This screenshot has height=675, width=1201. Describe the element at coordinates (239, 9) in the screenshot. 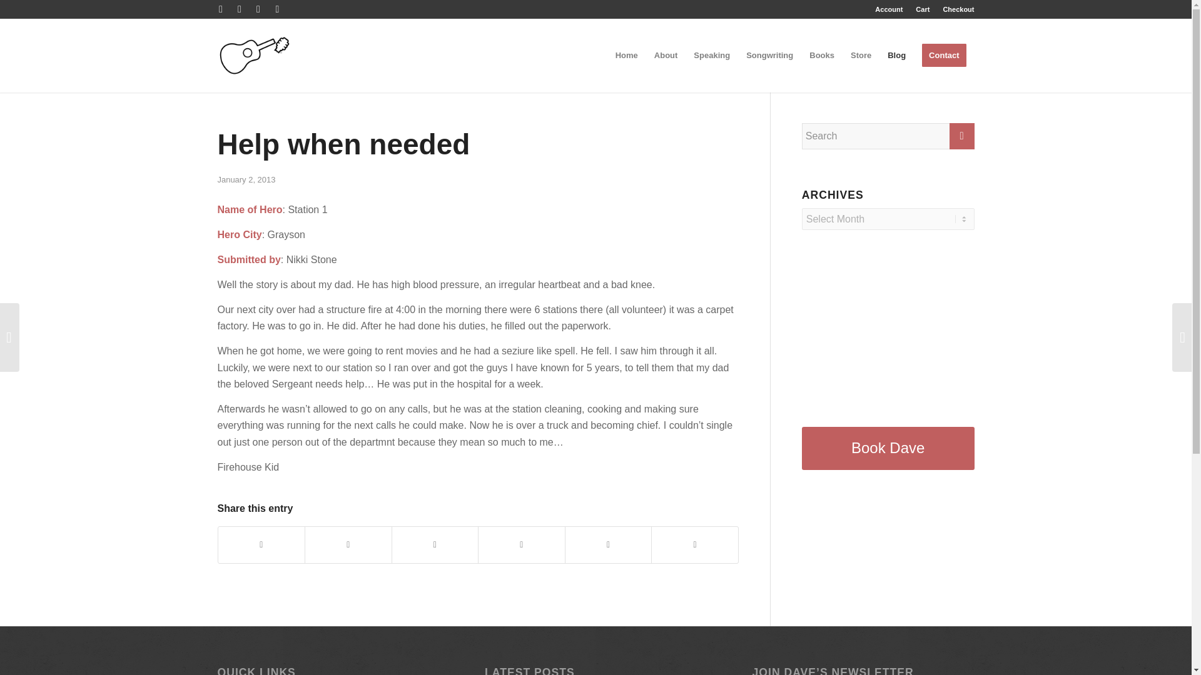

I see `Youtube` at that location.